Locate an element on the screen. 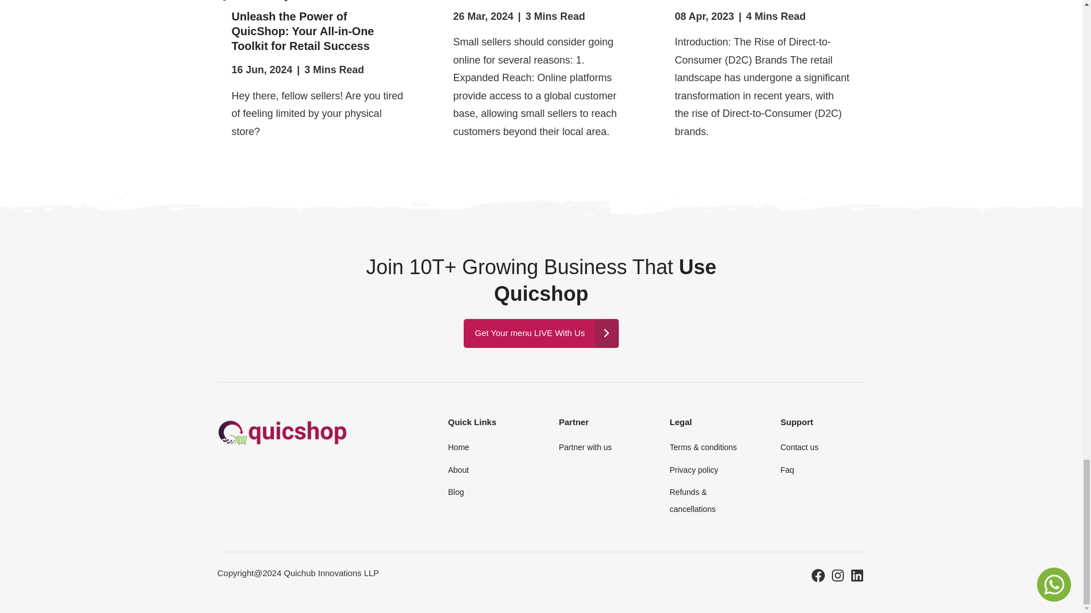 The image size is (1091, 613). Privacy policy is located at coordinates (693, 469).